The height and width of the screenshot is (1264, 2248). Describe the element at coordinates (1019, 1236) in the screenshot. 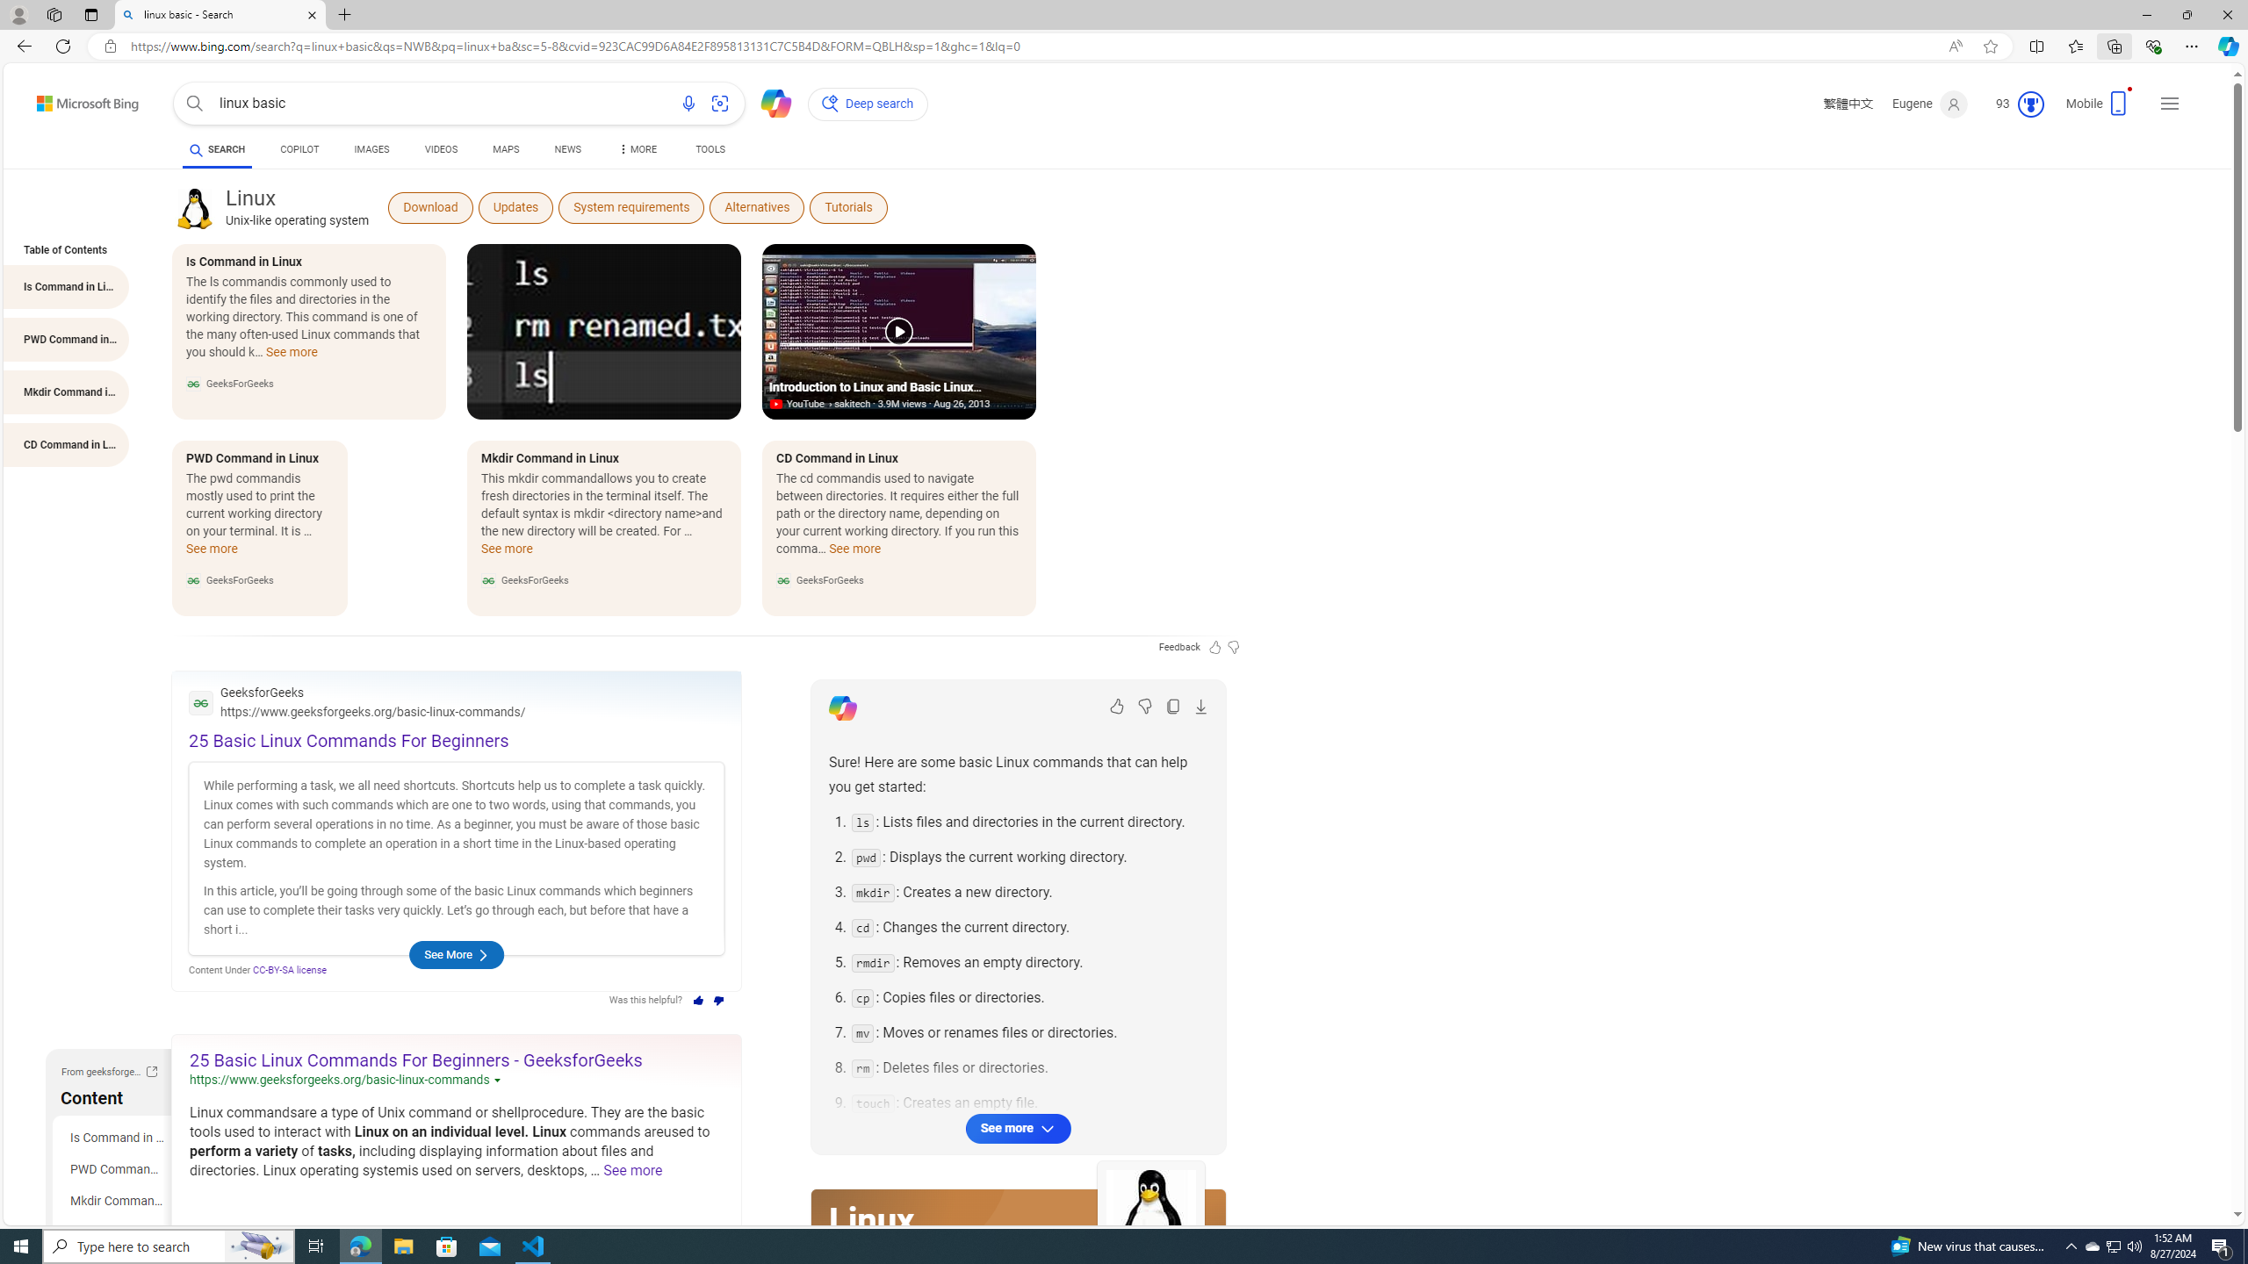

I see `Class: spl_logobg` at that location.